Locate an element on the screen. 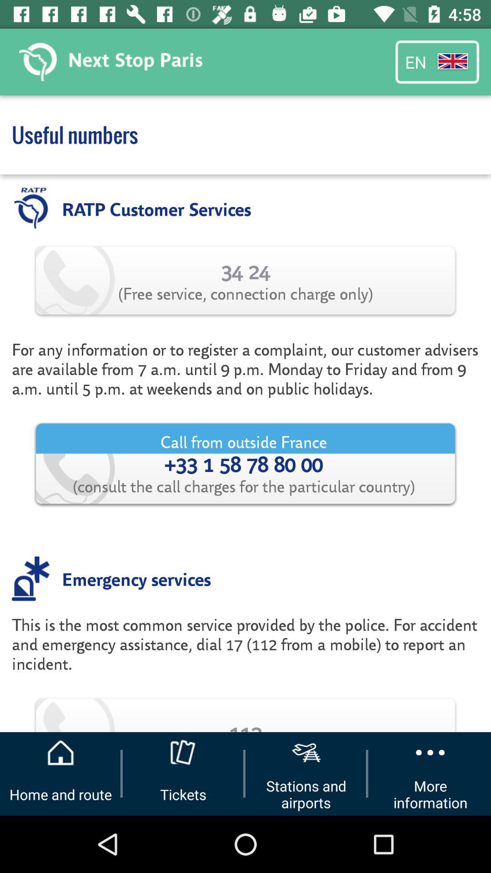  turn off ratp customer services is located at coordinates (156, 208).